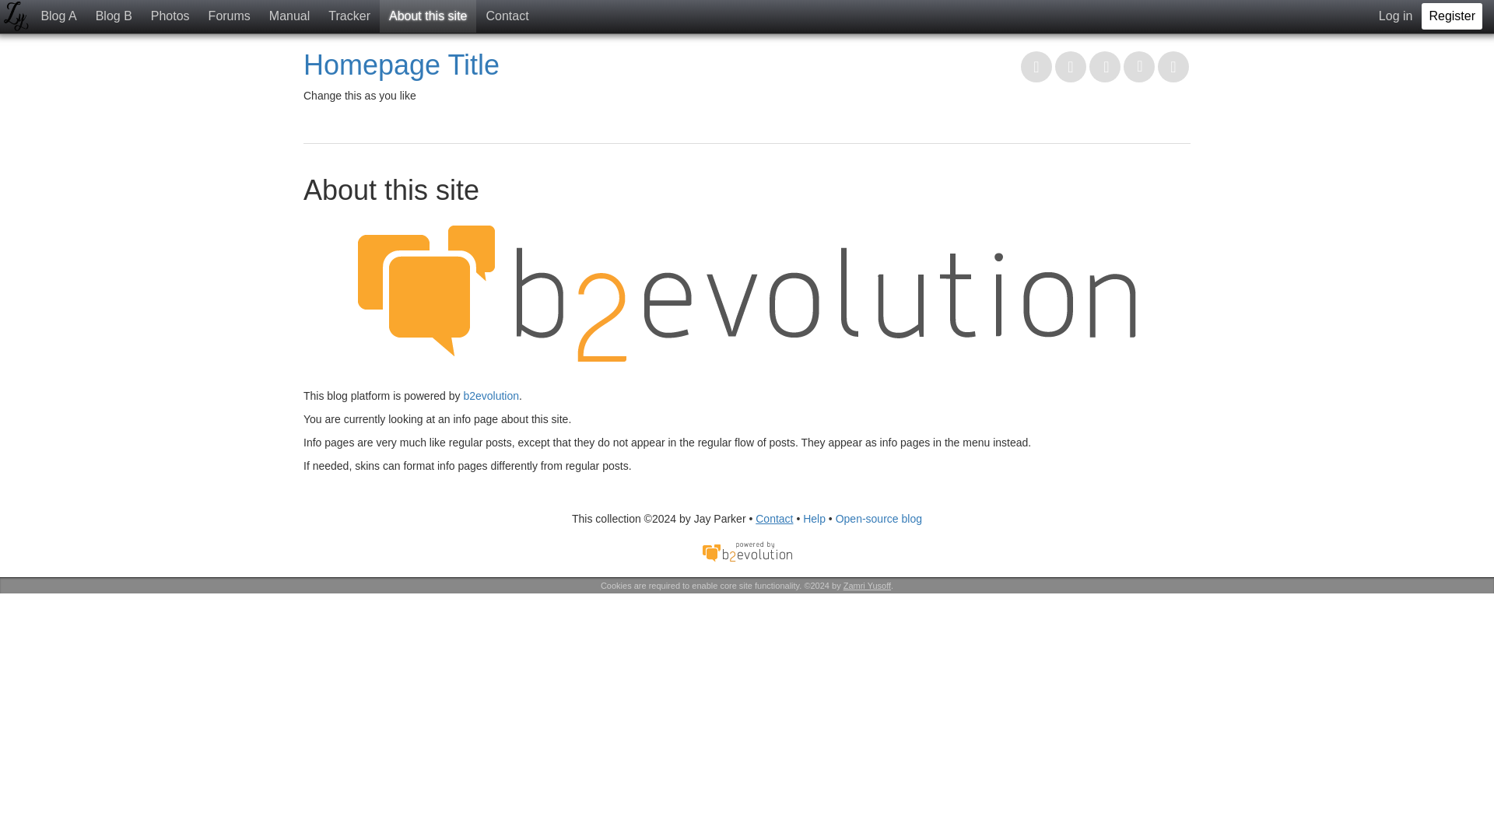 The width and height of the screenshot is (1494, 840). What do you see at coordinates (229, 16) in the screenshot?
I see `Forums Title` at bounding box center [229, 16].